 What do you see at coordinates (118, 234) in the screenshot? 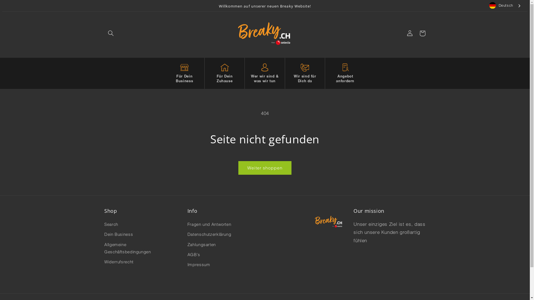
I see `Dein Business` at bounding box center [118, 234].